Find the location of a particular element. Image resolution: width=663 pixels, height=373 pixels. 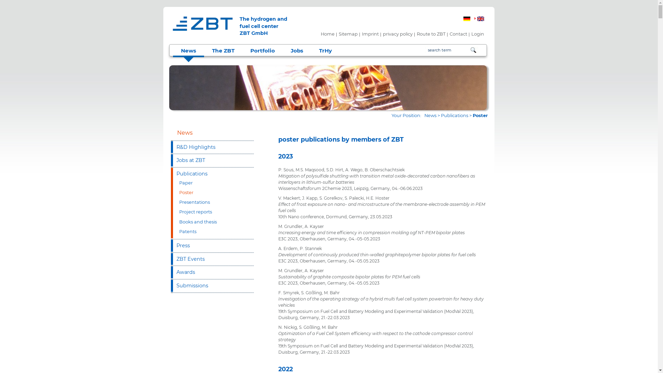

News is located at coordinates (182, 133).